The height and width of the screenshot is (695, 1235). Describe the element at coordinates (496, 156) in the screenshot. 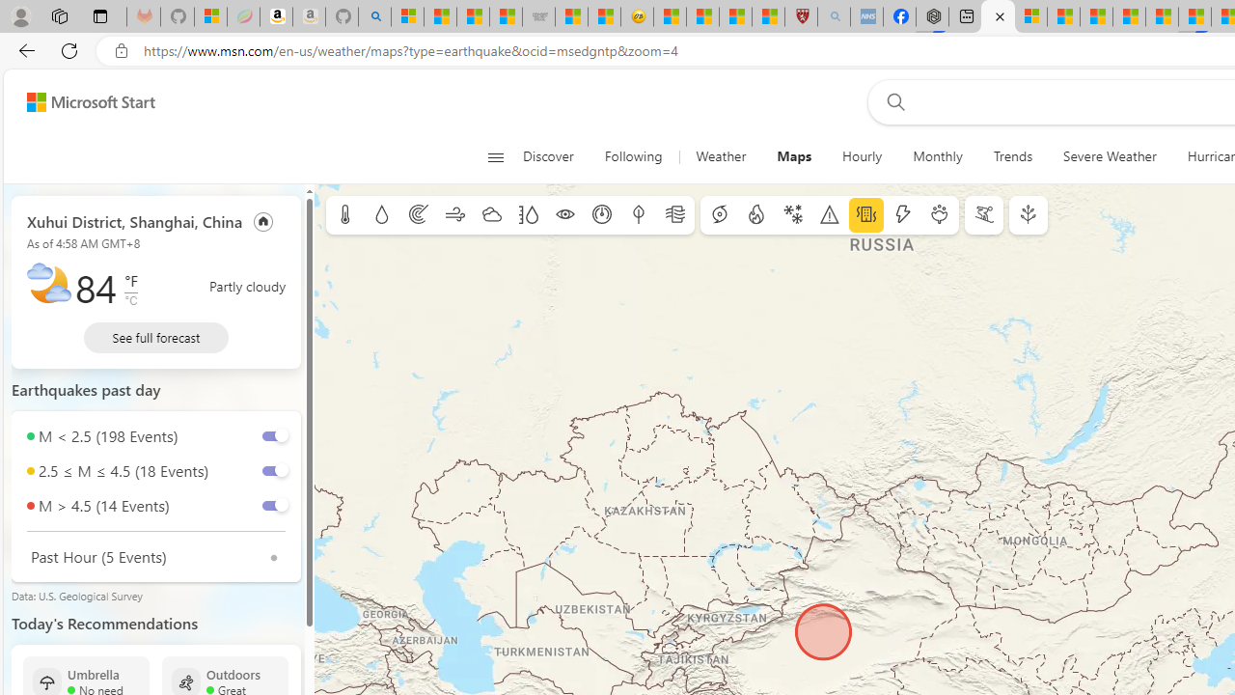

I see `Class: button-glyph` at that location.